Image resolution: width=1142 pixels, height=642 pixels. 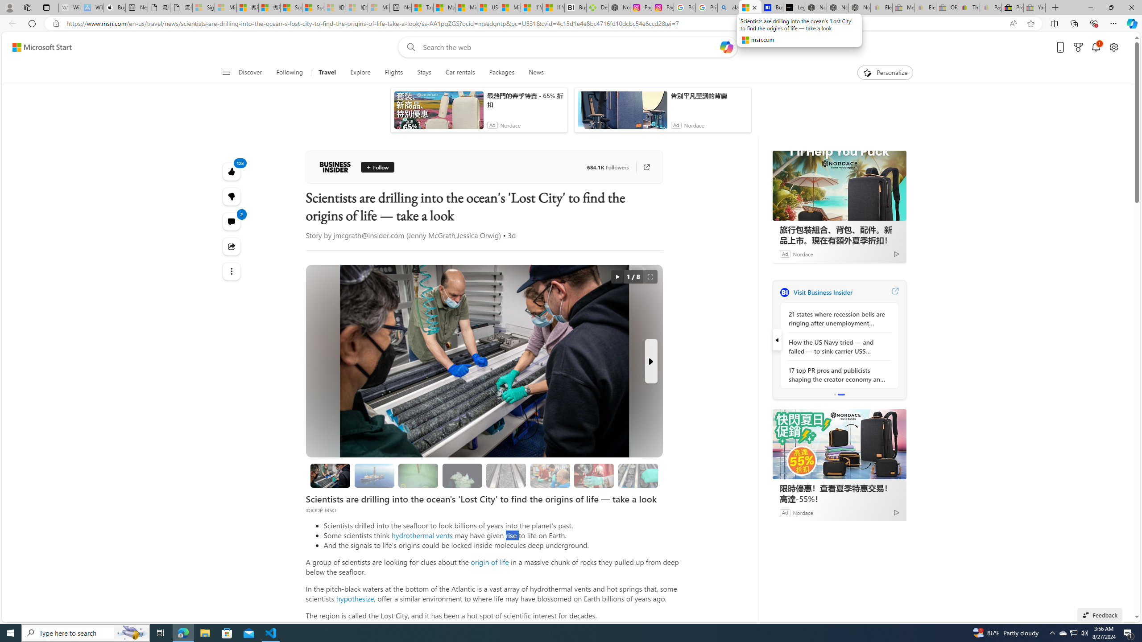 What do you see at coordinates (617, 277) in the screenshot?
I see `autorotate button` at bounding box center [617, 277].